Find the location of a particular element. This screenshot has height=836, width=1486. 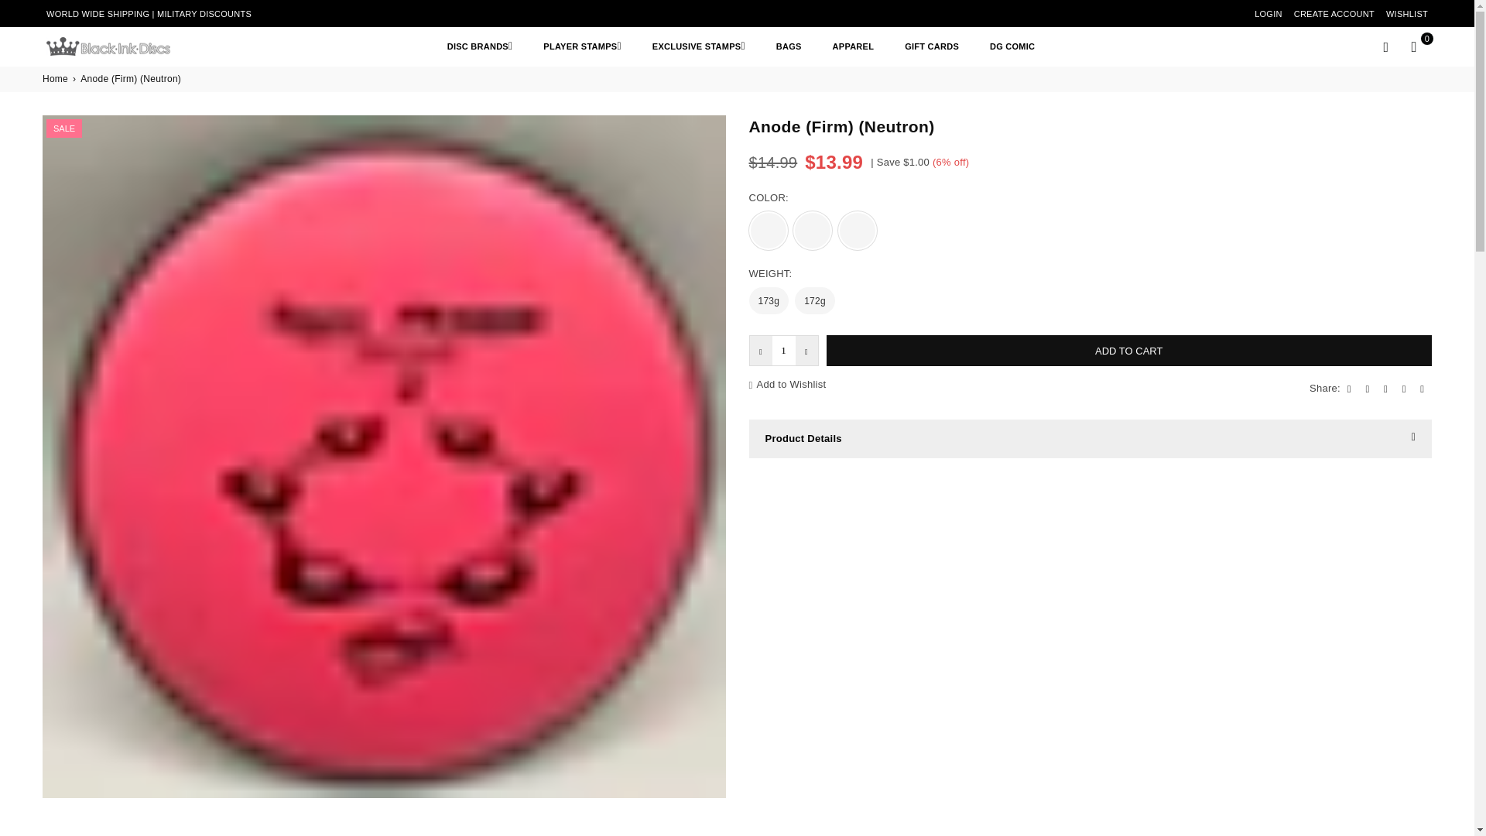

Cart is located at coordinates (1413, 46).